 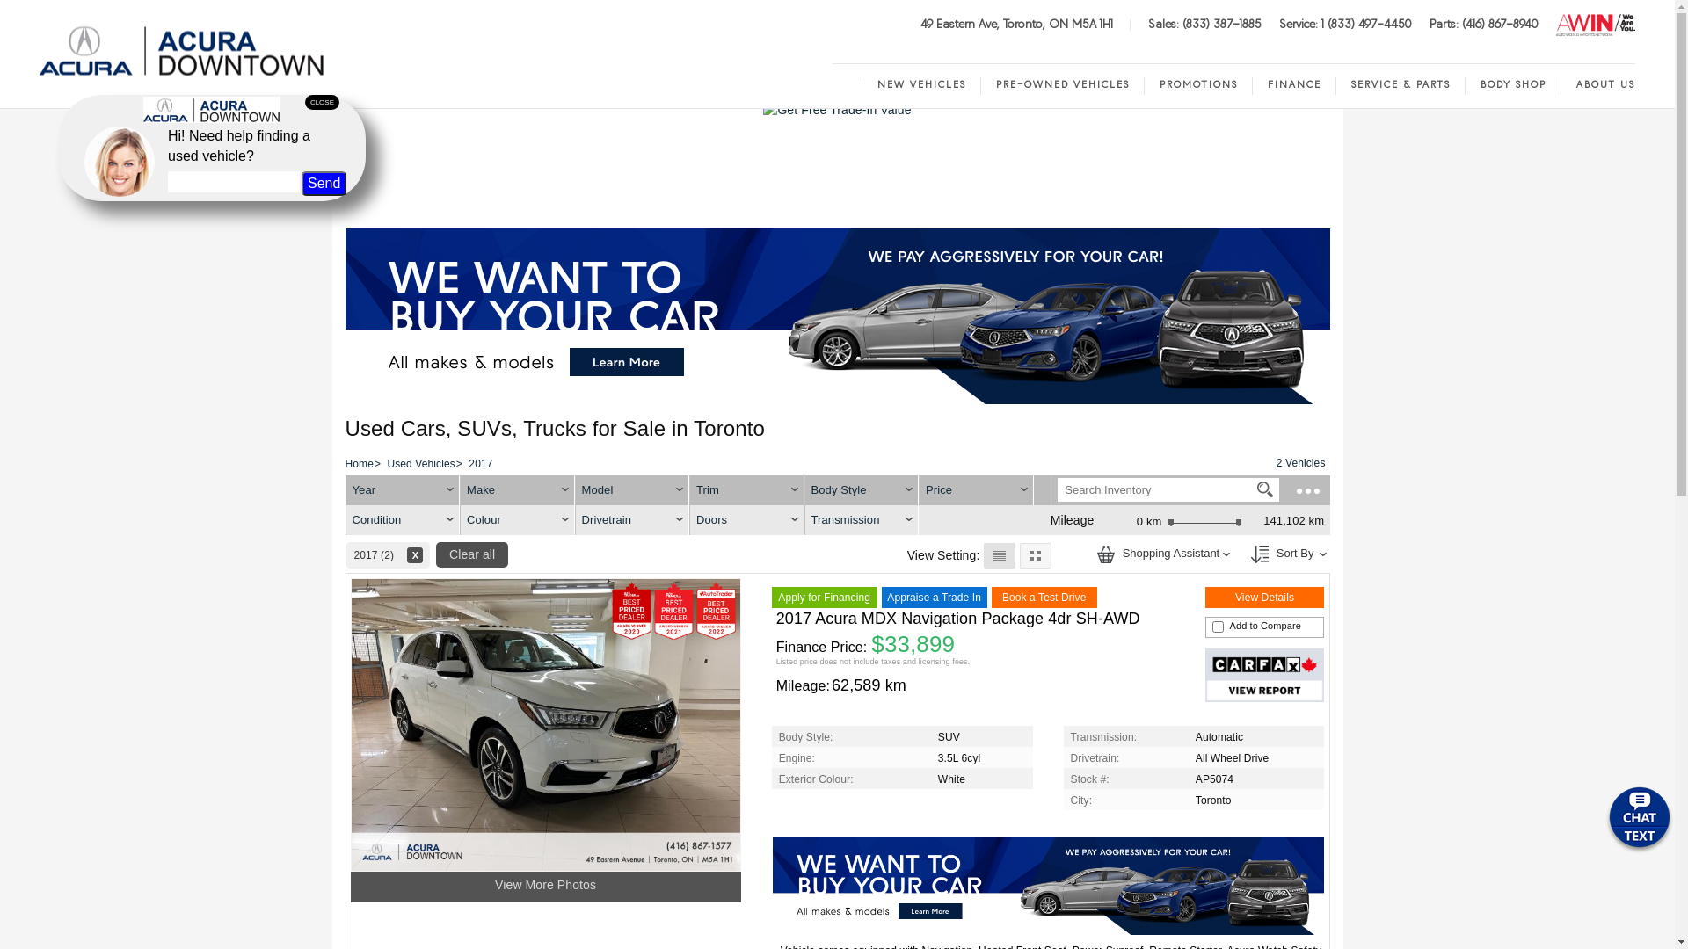 I want to click on NEW VEHICLES, so click(x=921, y=86).